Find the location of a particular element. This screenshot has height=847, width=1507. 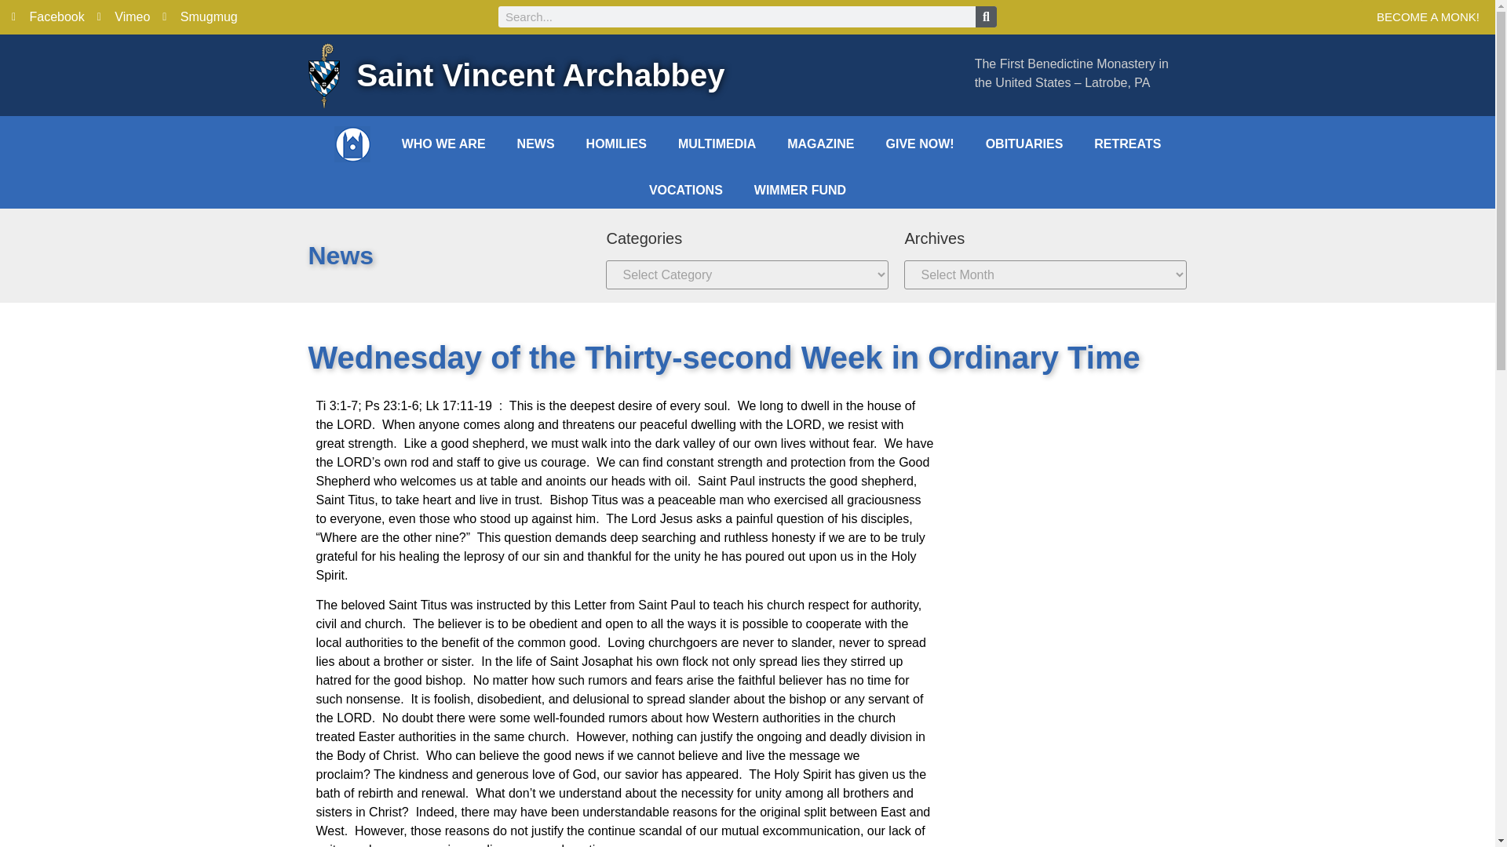

HOMILIES is located at coordinates (617, 144).